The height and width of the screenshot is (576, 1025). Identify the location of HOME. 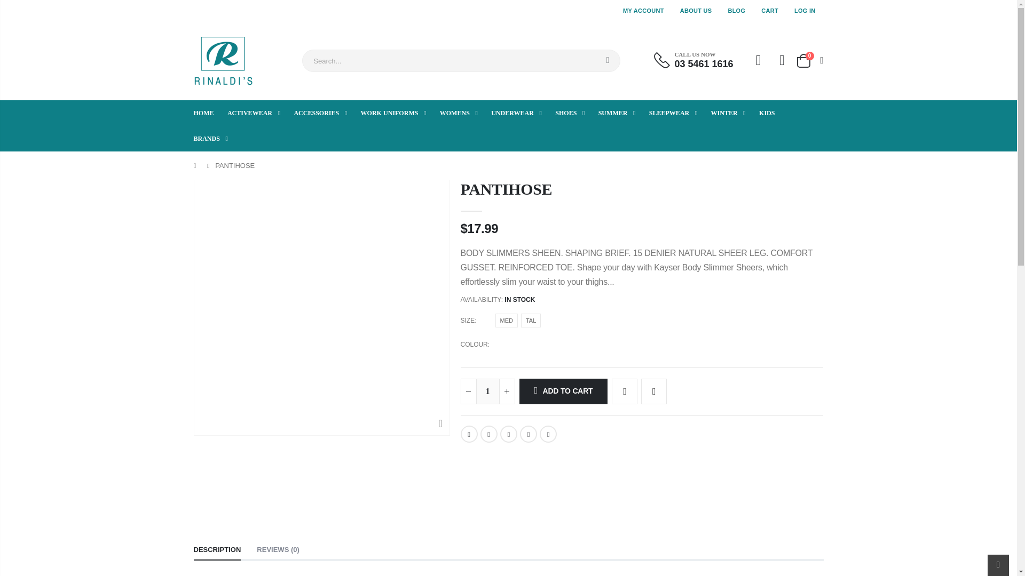
(209, 113).